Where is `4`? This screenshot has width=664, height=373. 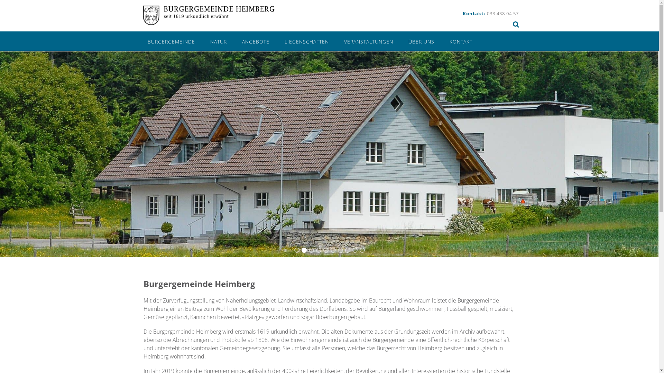 4 is located at coordinates (318, 250).